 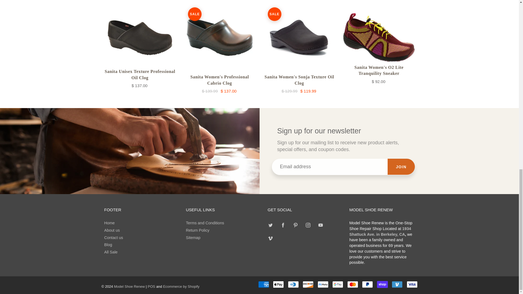 I want to click on Diners Club, so click(x=293, y=284).